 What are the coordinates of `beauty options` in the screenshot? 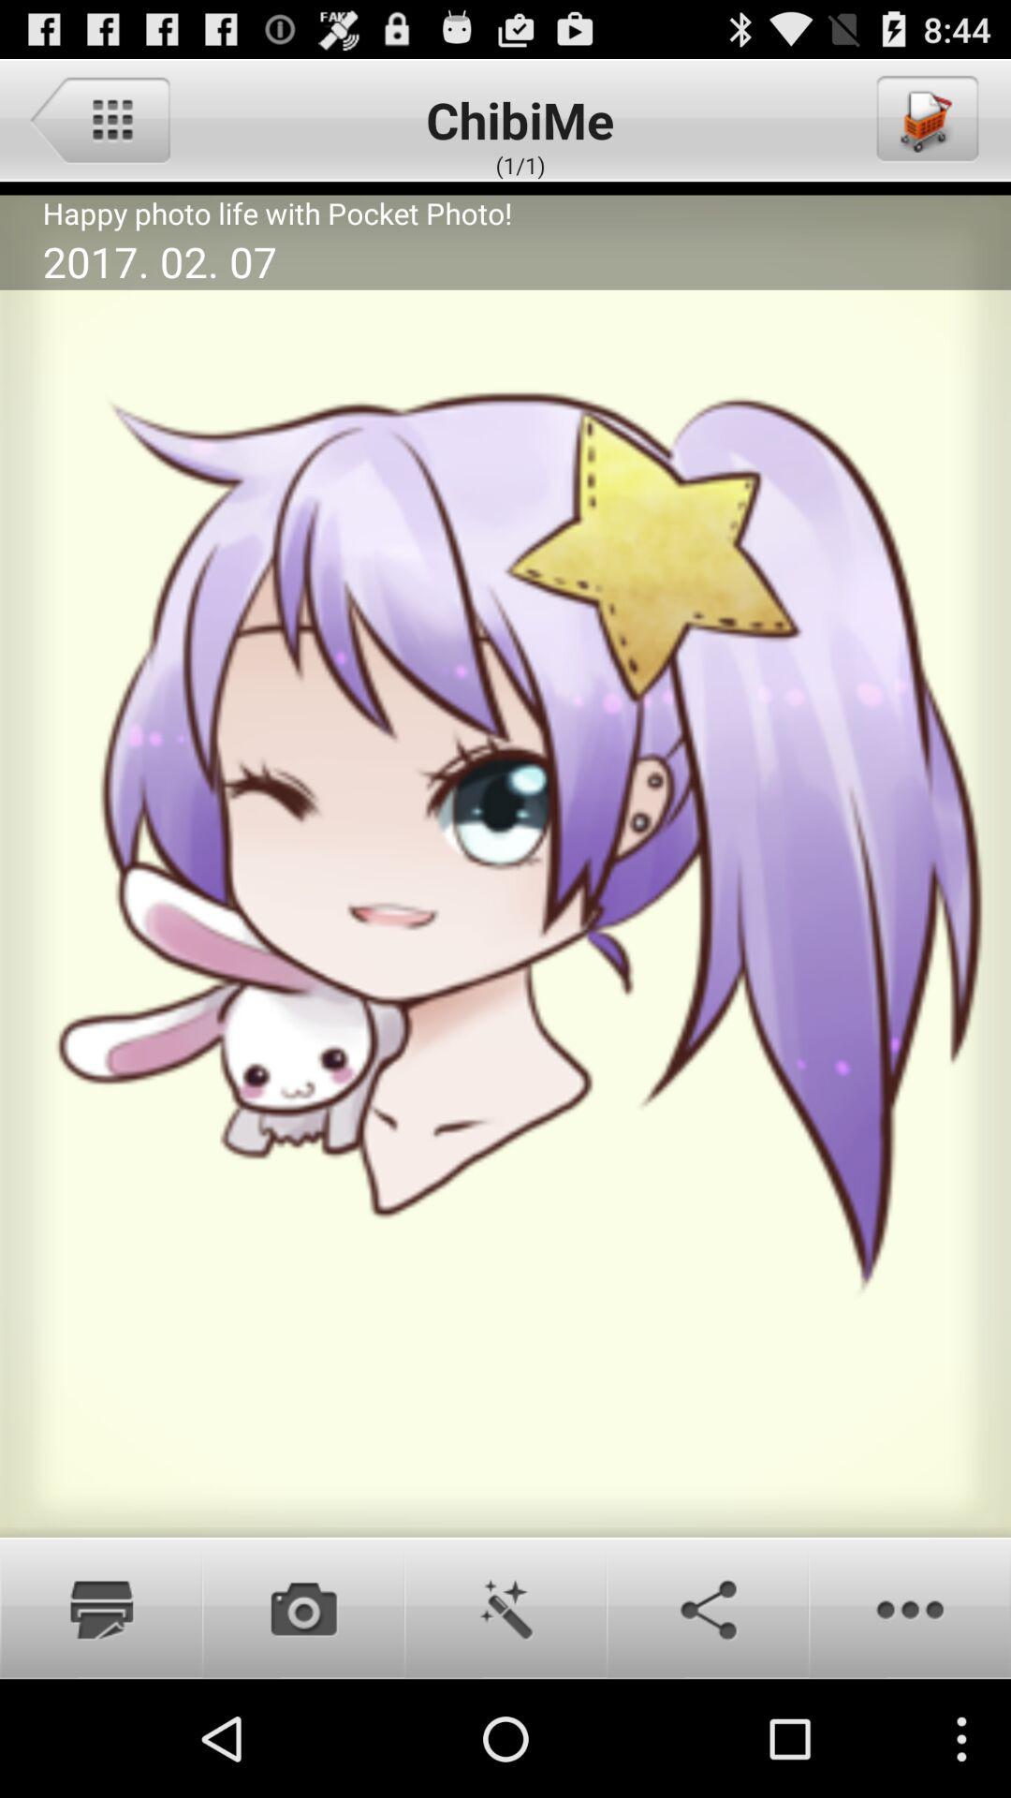 It's located at (505, 1608).